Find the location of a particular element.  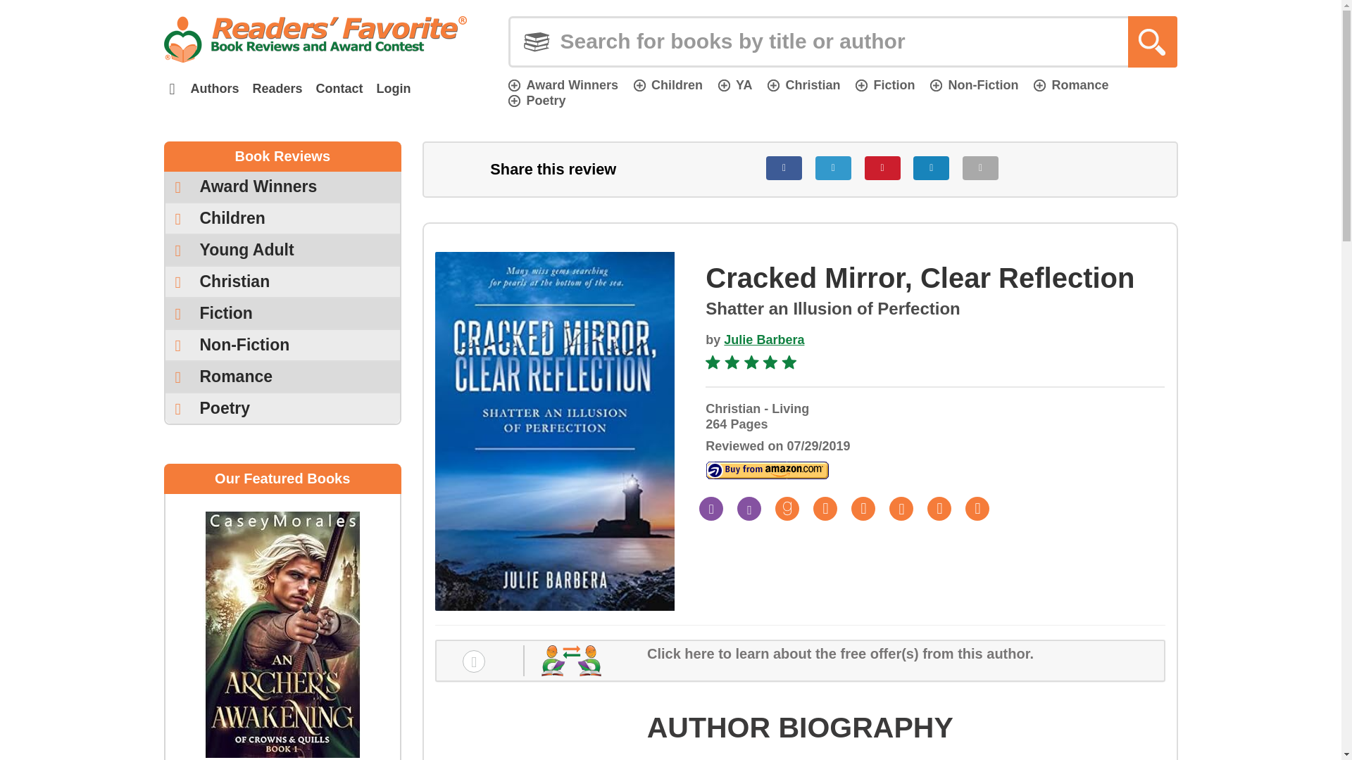

Award Winners is located at coordinates (282, 187).